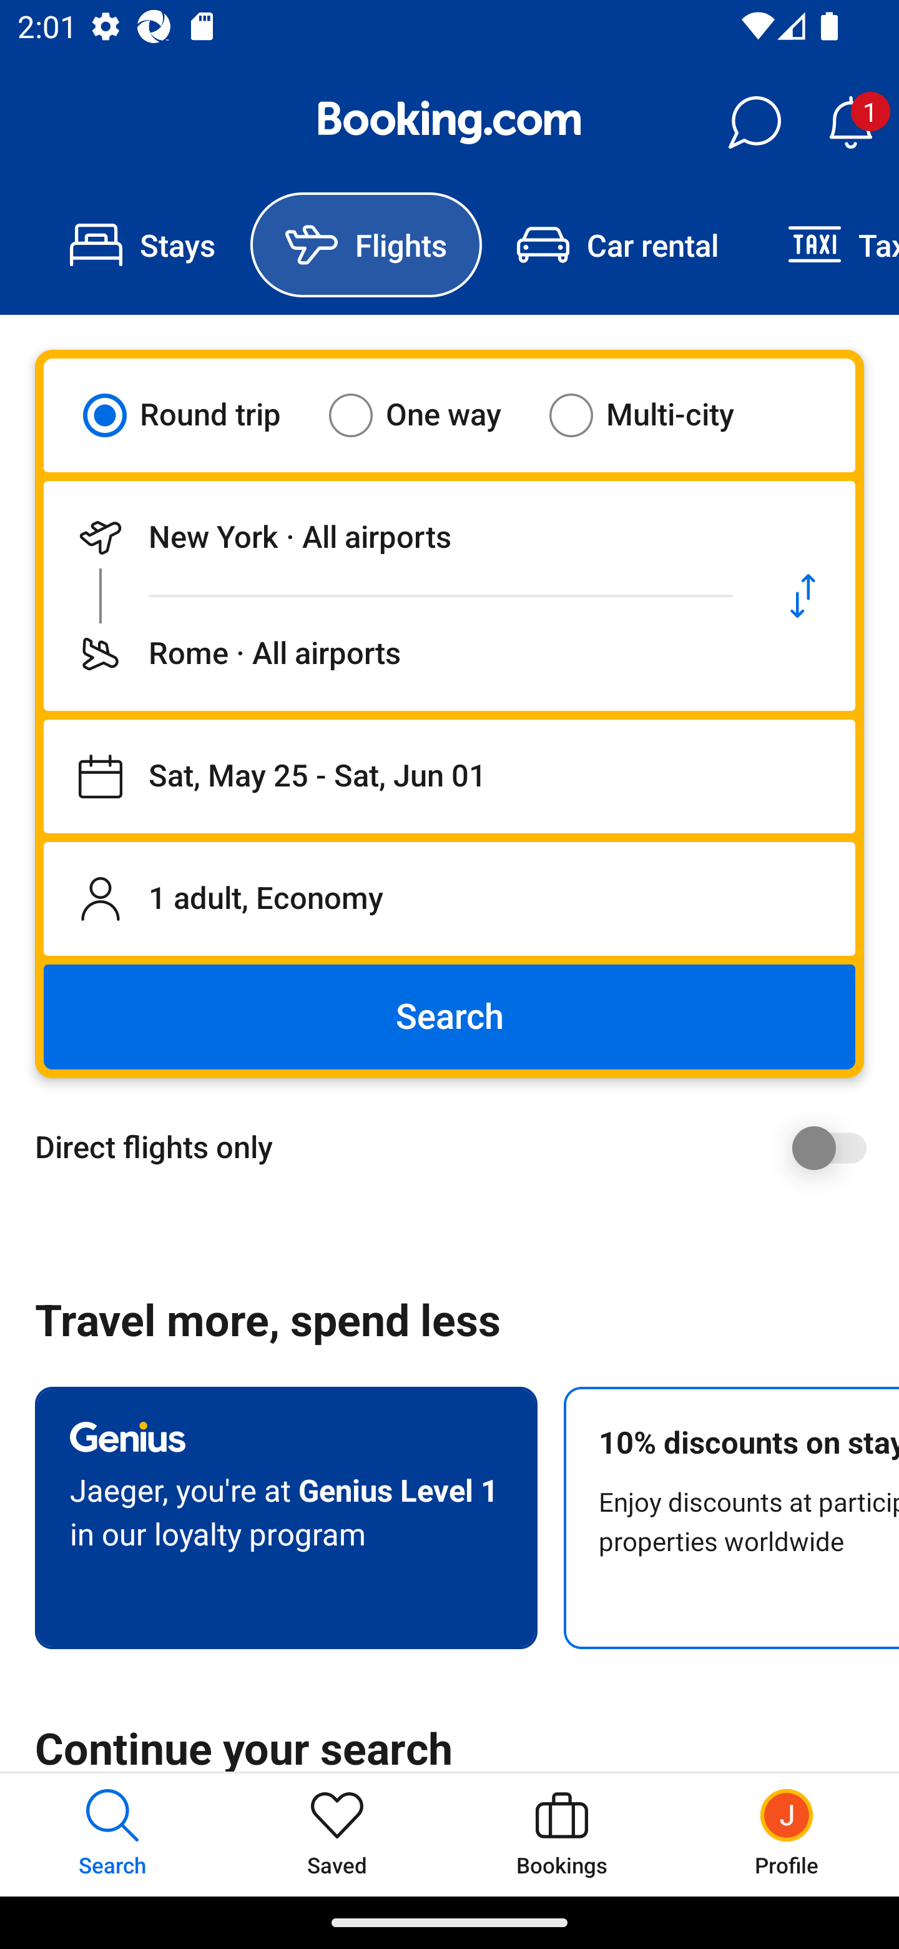  I want to click on Stays, so click(142, 245).